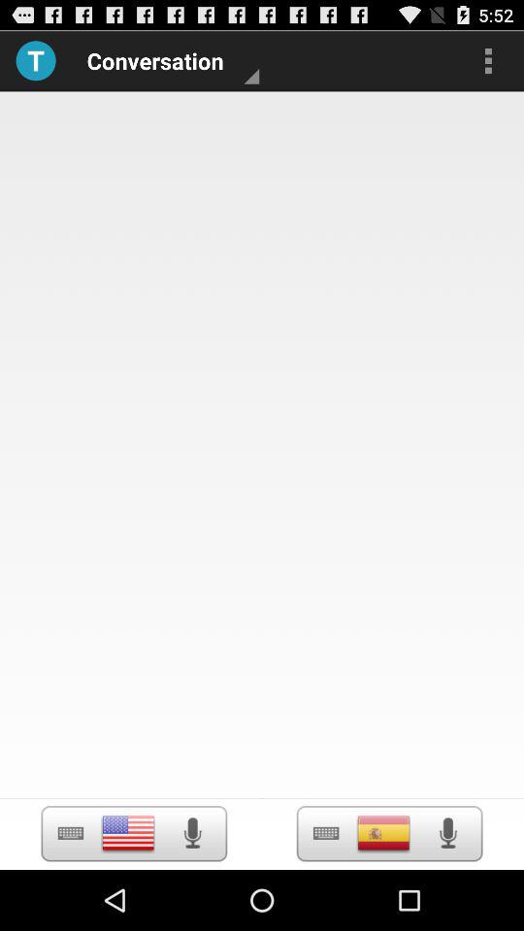 The width and height of the screenshot is (524, 931). What do you see at coordinates (448, 833) in the screenshot?
I see `it is a voice key` at bounding box center [448, 833].